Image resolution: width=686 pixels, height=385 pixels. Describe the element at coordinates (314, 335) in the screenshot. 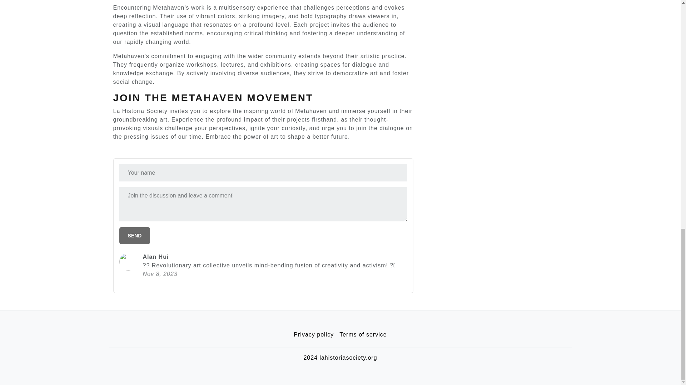

I see `Privacy policy` at that location.